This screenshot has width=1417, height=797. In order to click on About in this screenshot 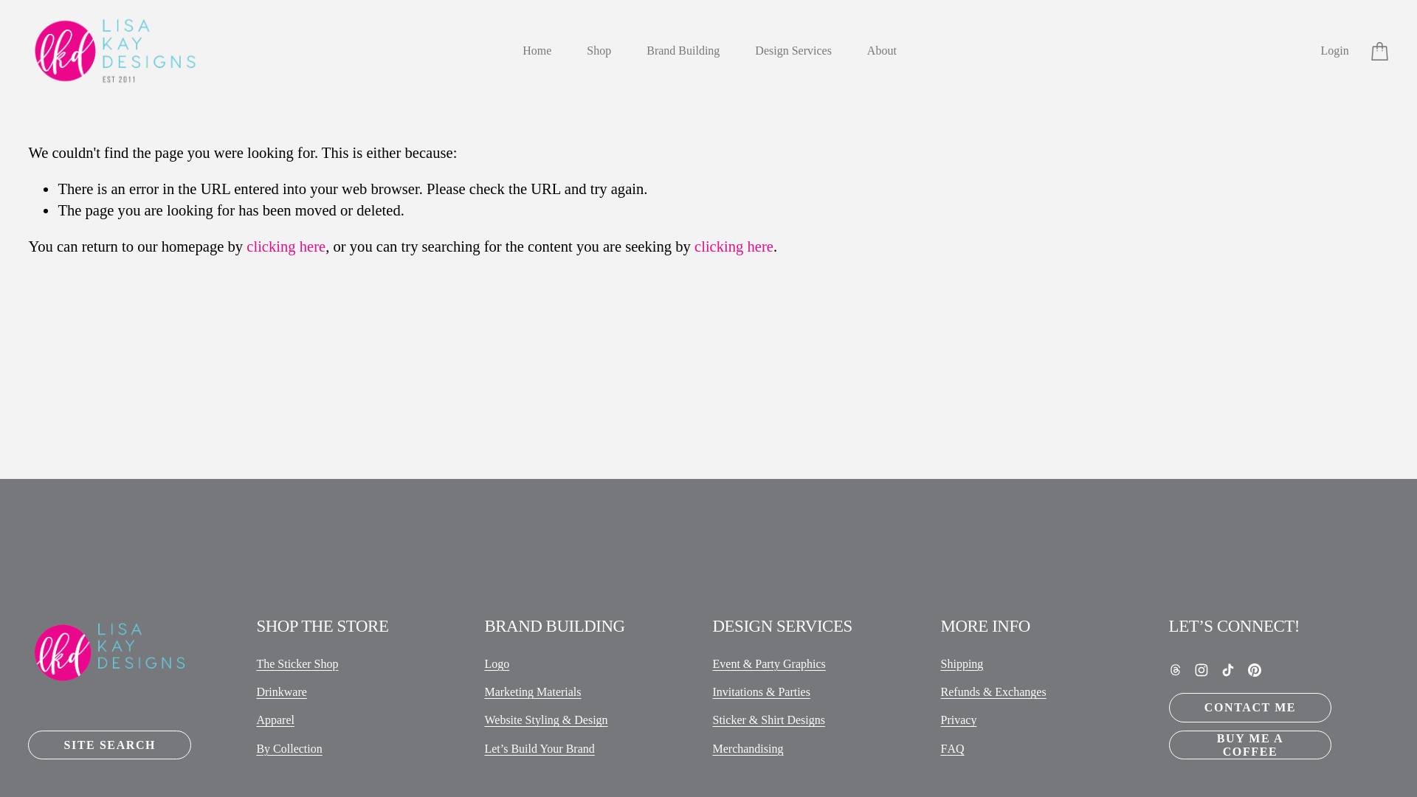, I will do `click(882, 51)`.